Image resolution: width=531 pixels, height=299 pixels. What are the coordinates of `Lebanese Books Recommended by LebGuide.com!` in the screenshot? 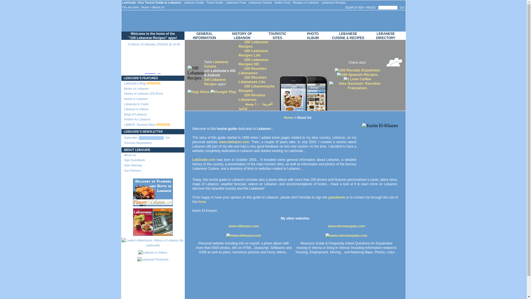 It's located at (153, 89).